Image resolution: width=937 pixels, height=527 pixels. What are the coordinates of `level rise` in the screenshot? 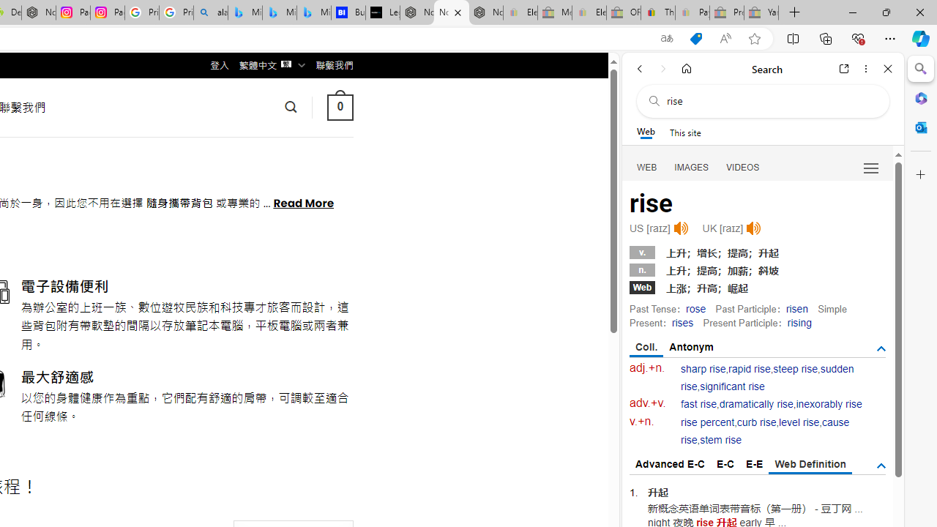 It's located at (799, 422).